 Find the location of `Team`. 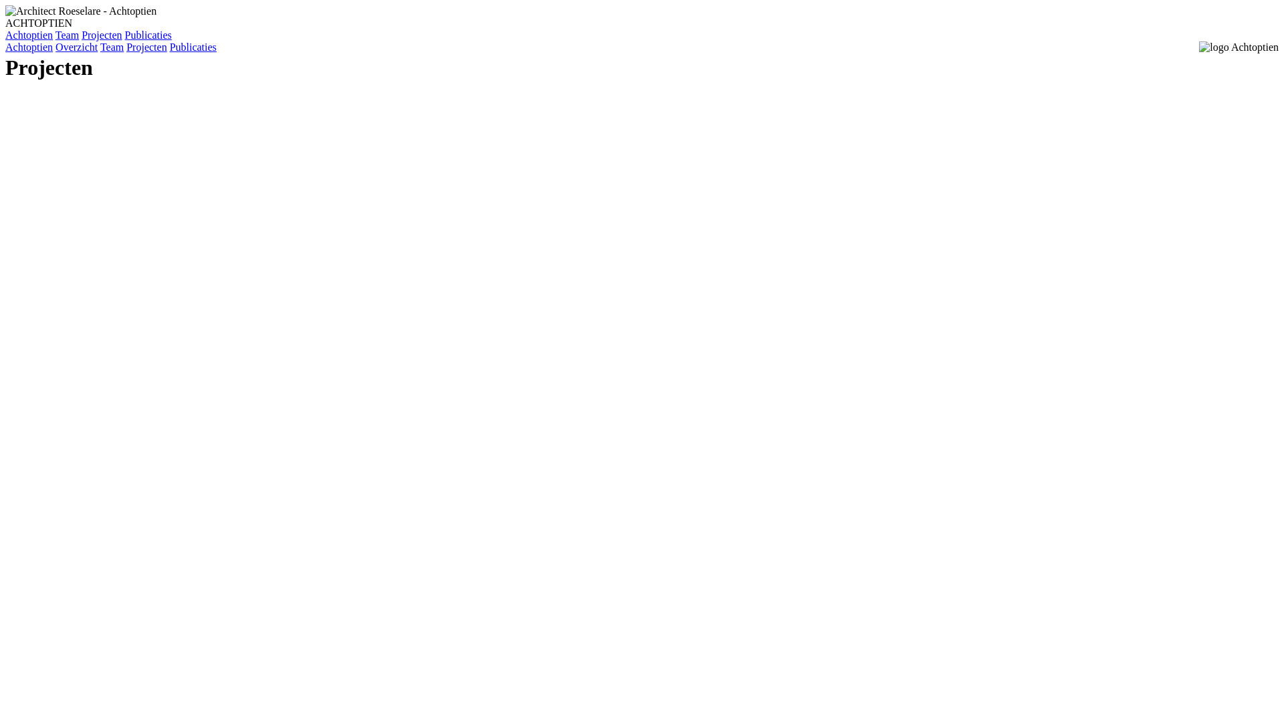

Team is located at coordinates (112, 47).